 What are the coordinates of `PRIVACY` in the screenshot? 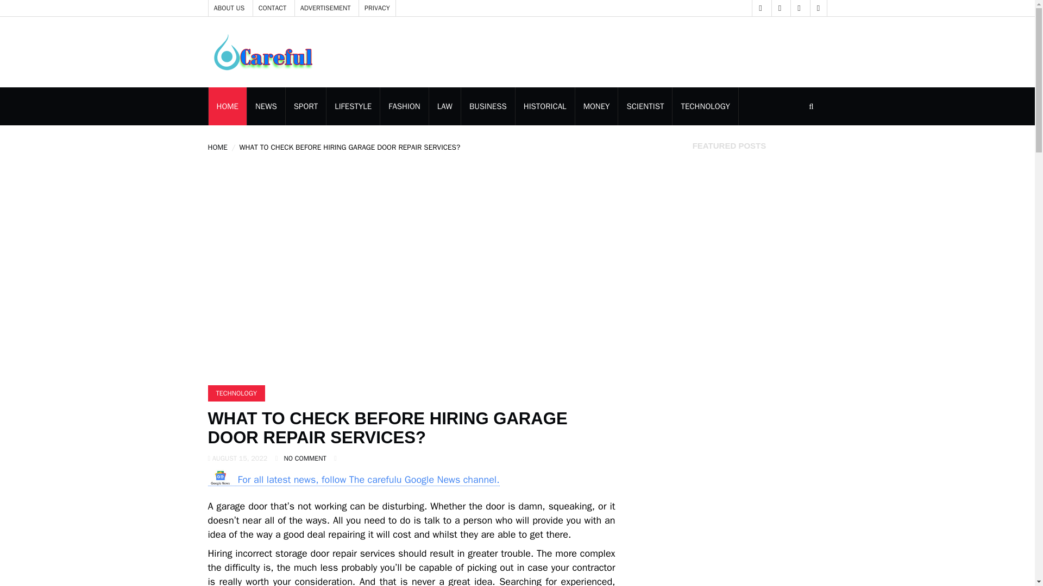 It's located at (377, 8).